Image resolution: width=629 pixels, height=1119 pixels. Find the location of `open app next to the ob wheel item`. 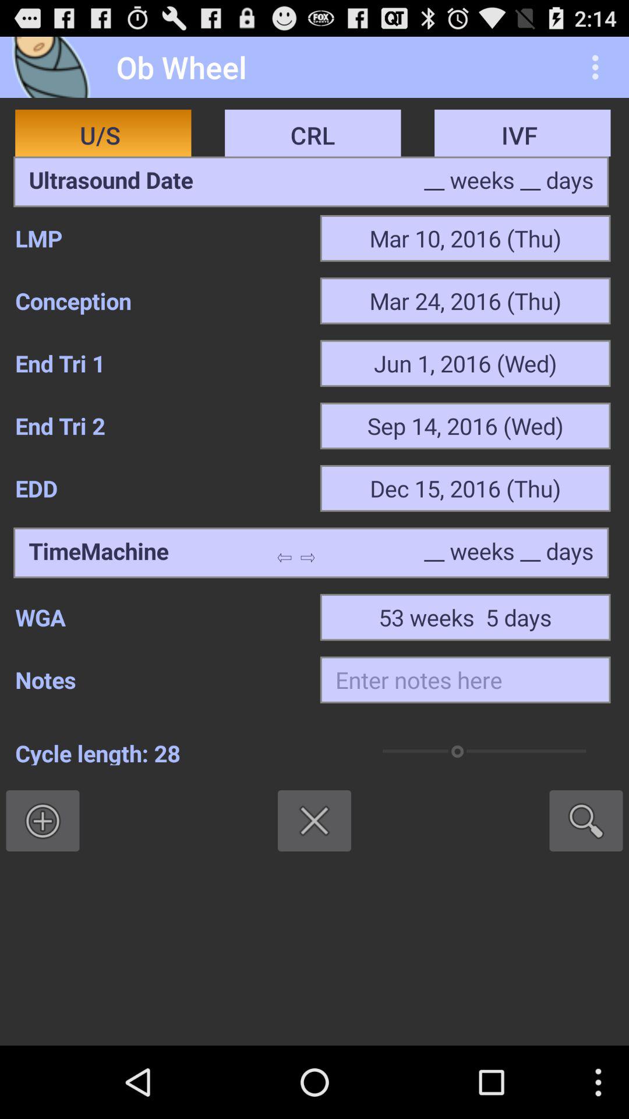

open app next to the ob wheel item is located at coordinates (55, 66).